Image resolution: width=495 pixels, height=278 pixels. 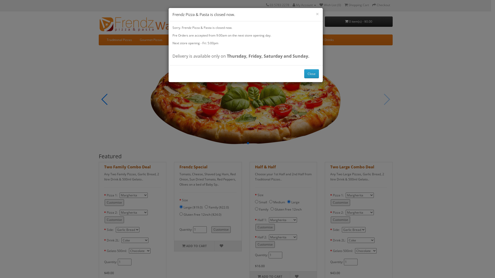 I want to click on Customise, so click(x=114, y=203).